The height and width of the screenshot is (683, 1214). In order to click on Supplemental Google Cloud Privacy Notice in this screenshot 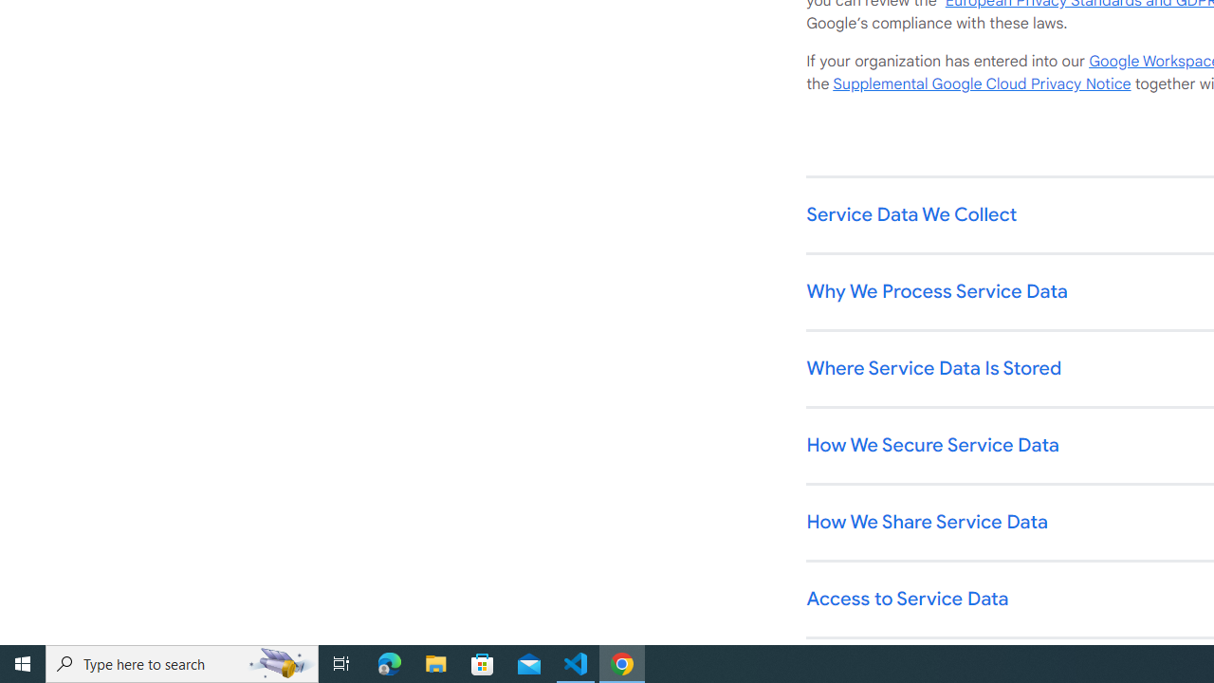, I will do `click(982, 84)`.